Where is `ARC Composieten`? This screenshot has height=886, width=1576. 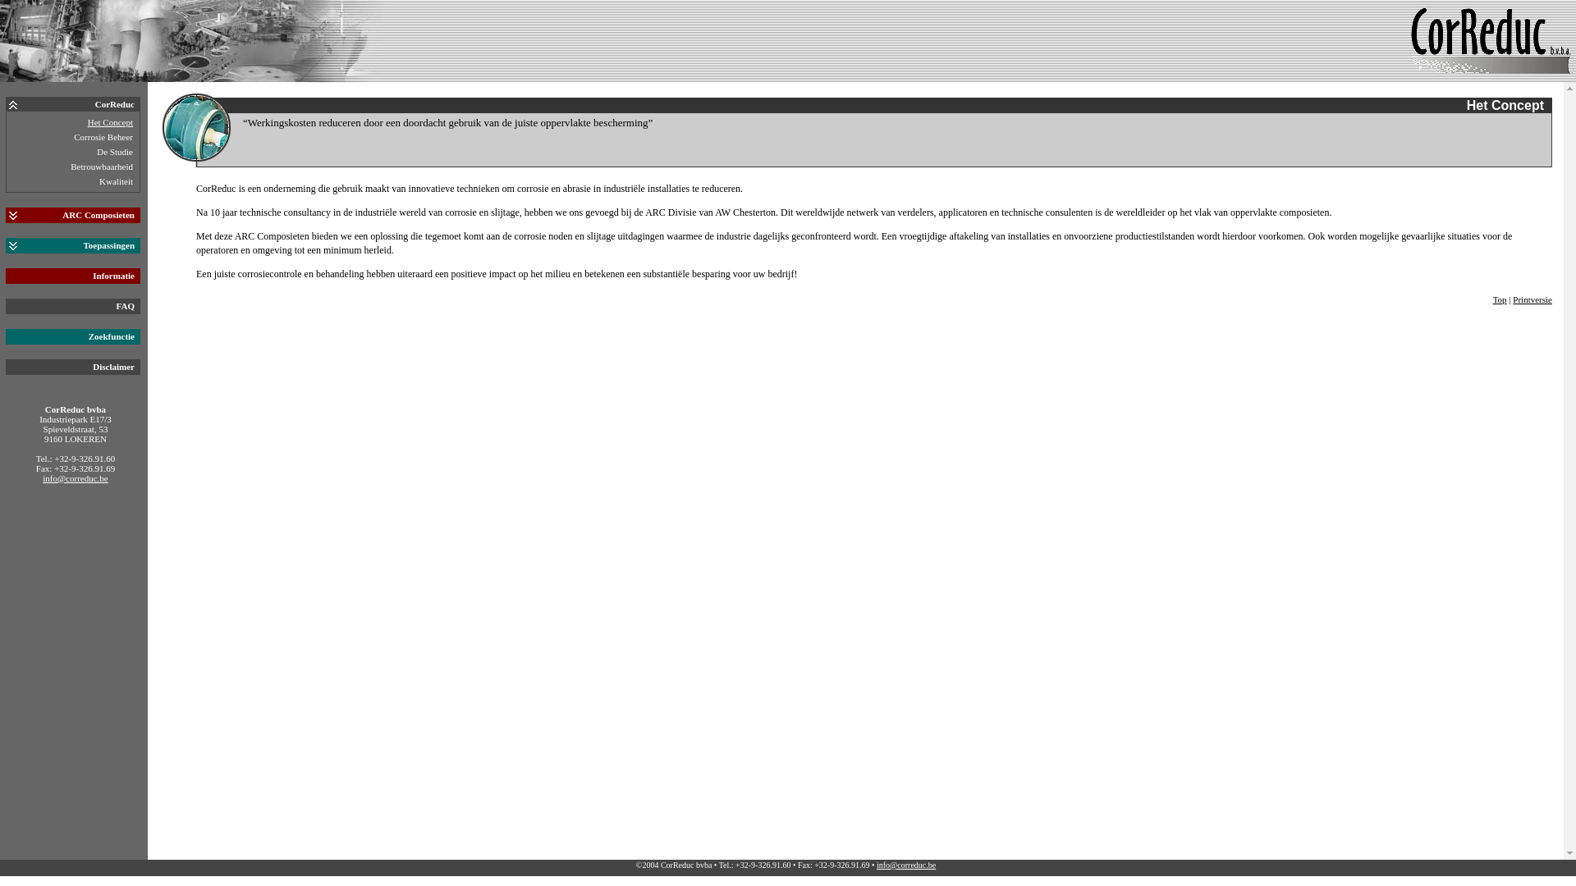 ARC Composieten is located at coordinates (101, 215).